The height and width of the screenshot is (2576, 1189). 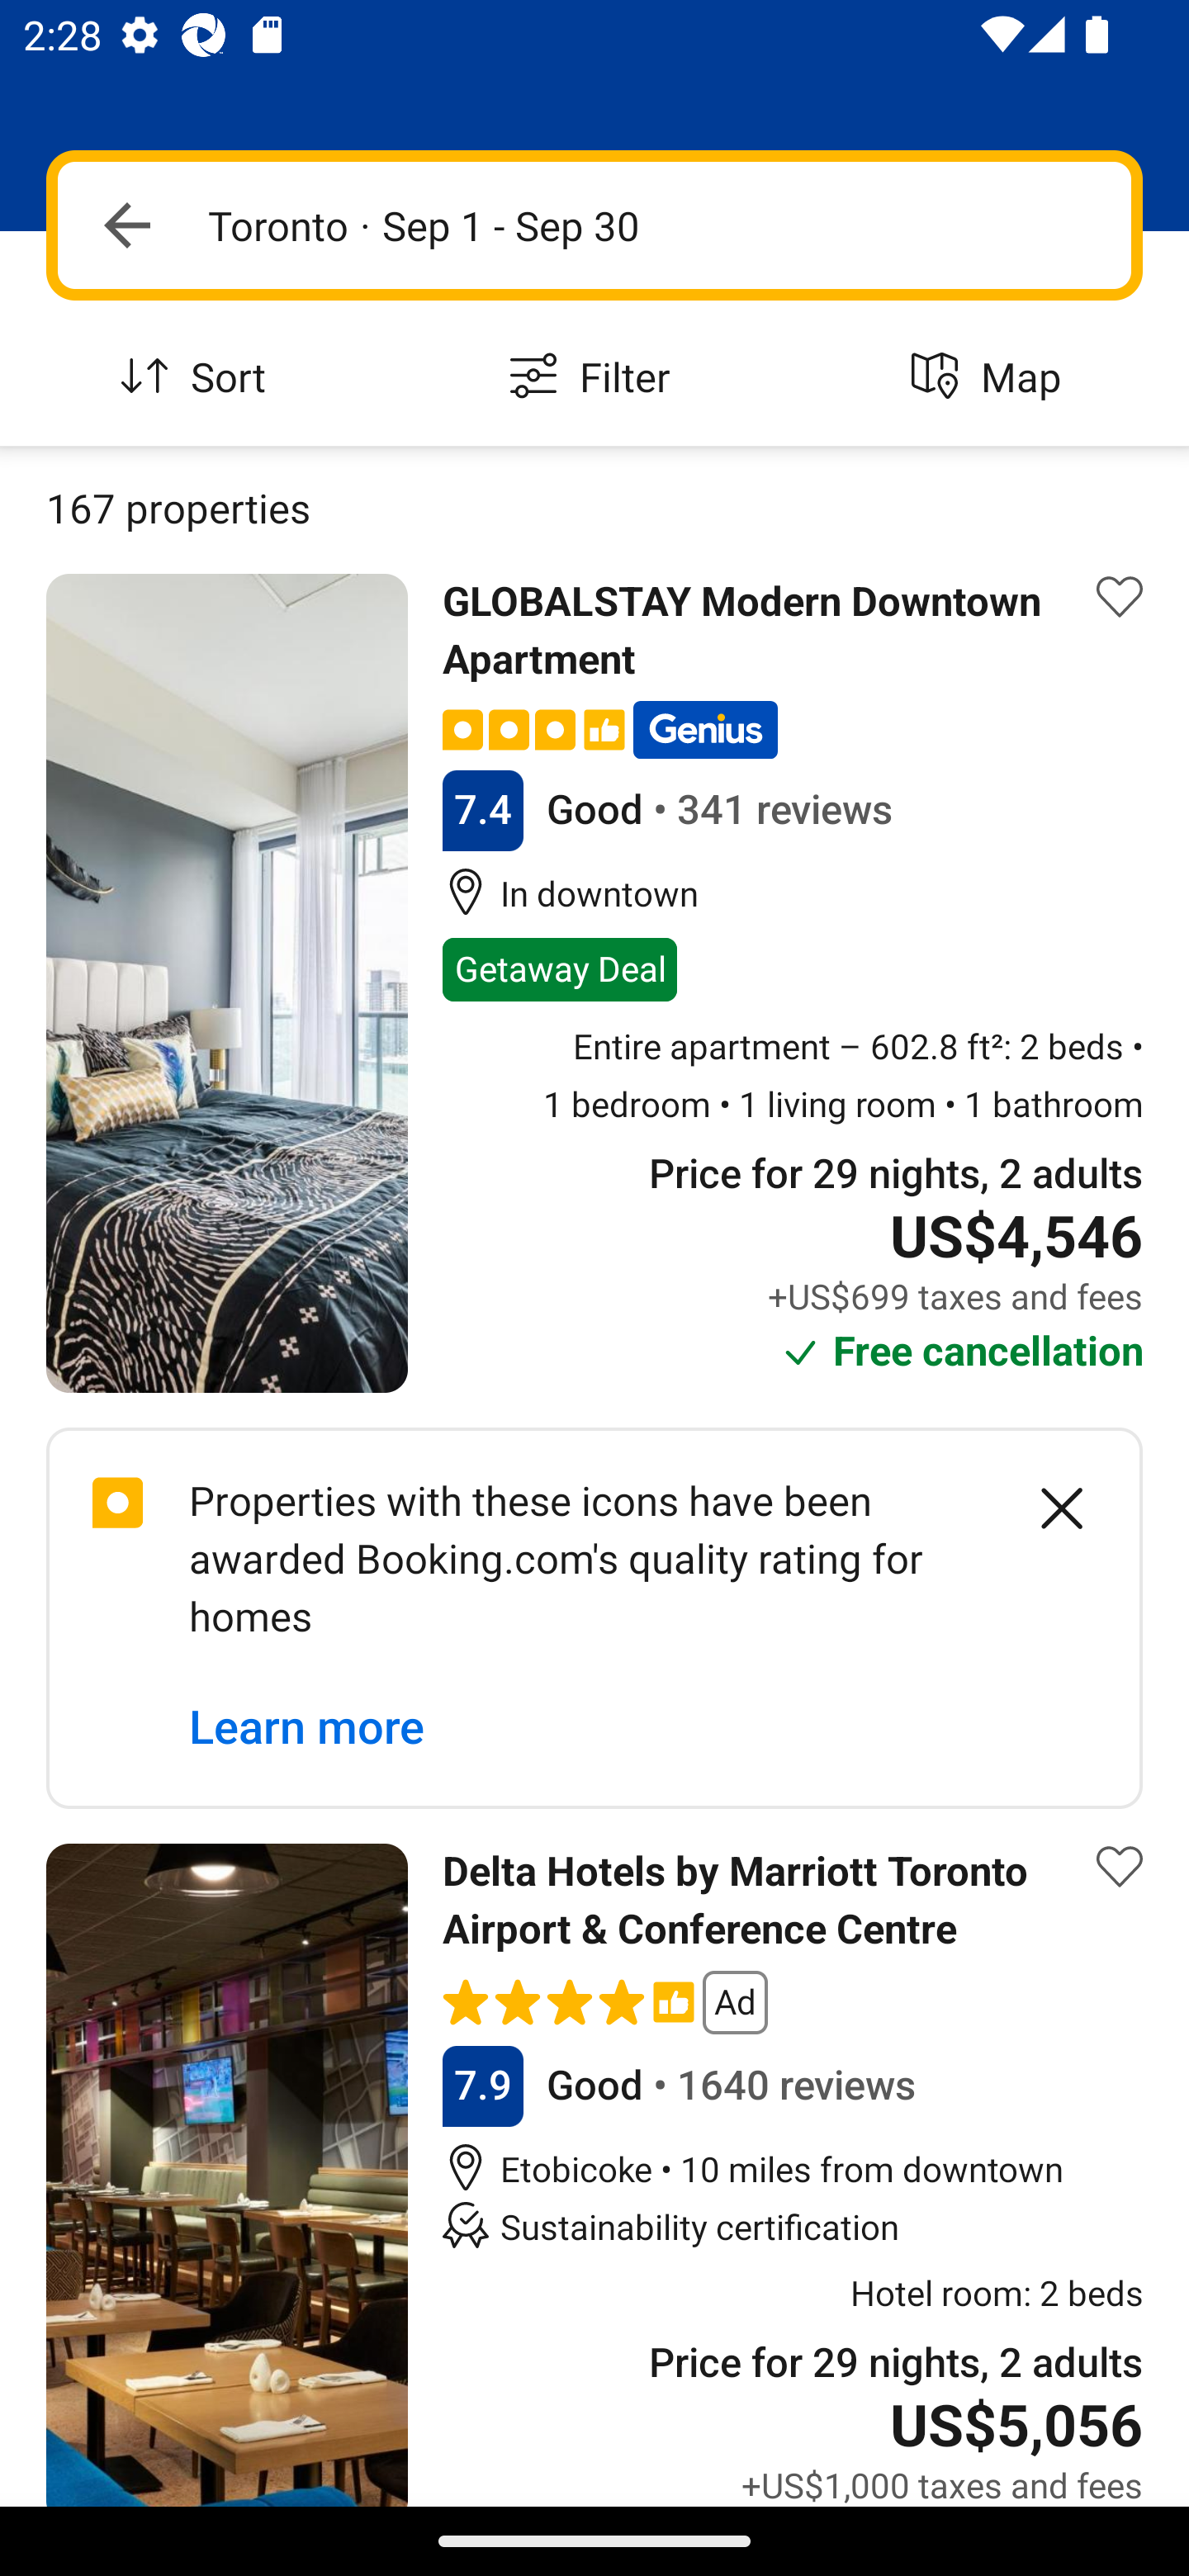 I want to click on Sort, so click(x=198, y=378).